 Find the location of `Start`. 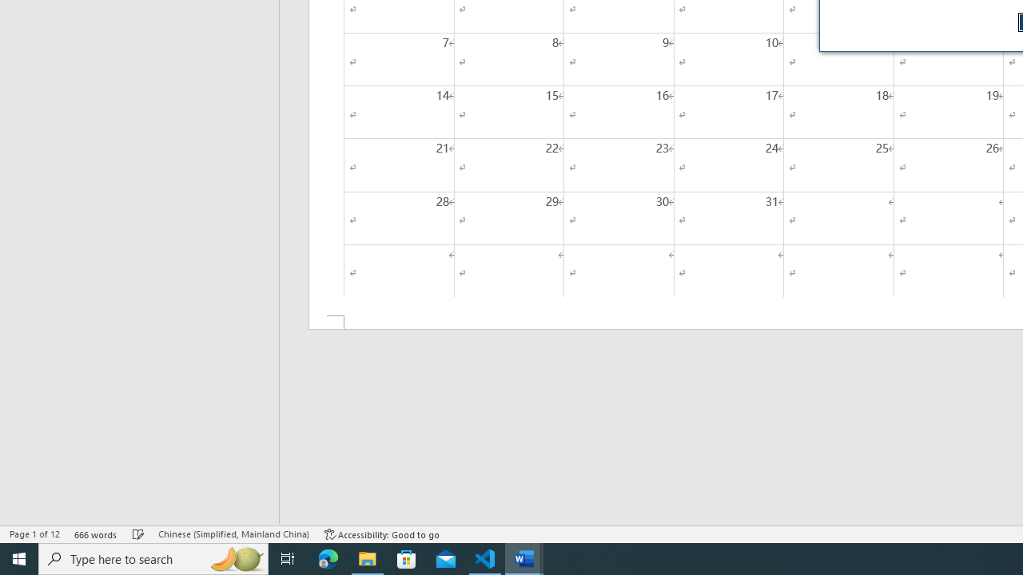

Start is located at coordinates (19, 559).